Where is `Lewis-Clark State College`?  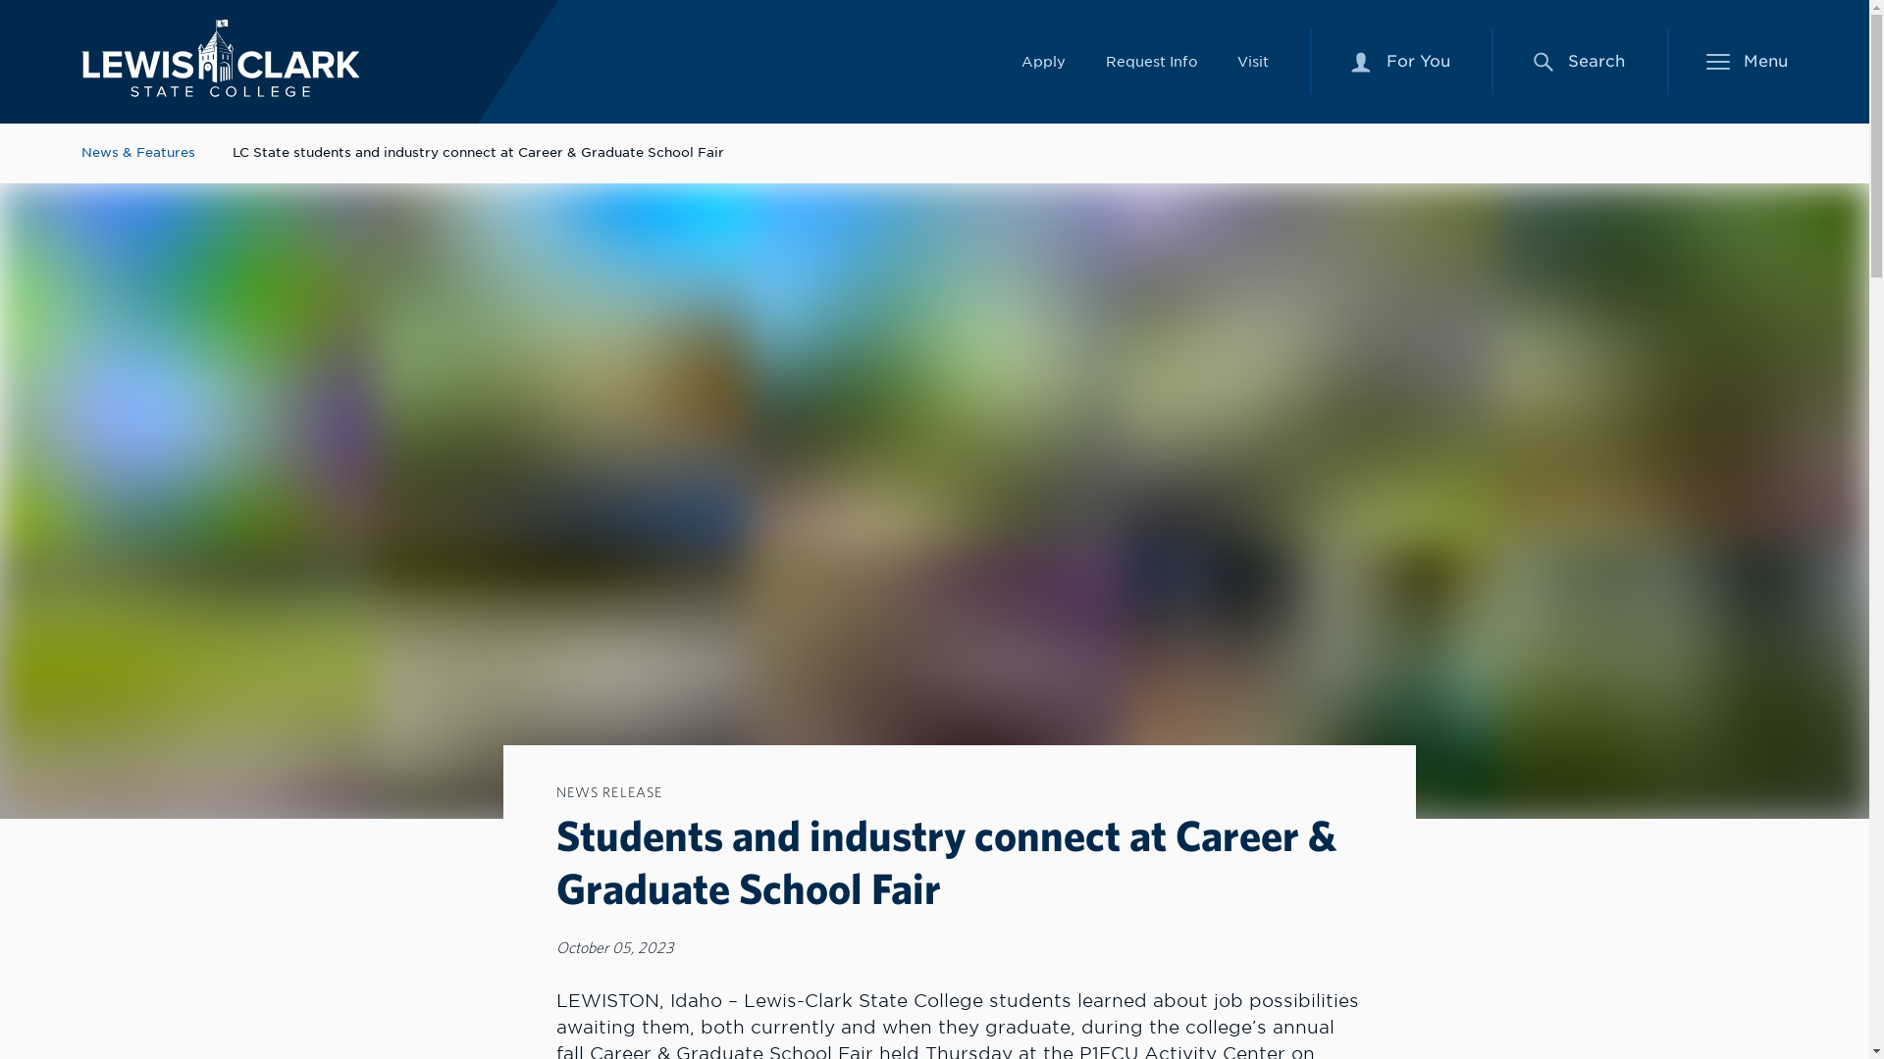
Lewis-Clark State College is located at coordinates (220, 59).